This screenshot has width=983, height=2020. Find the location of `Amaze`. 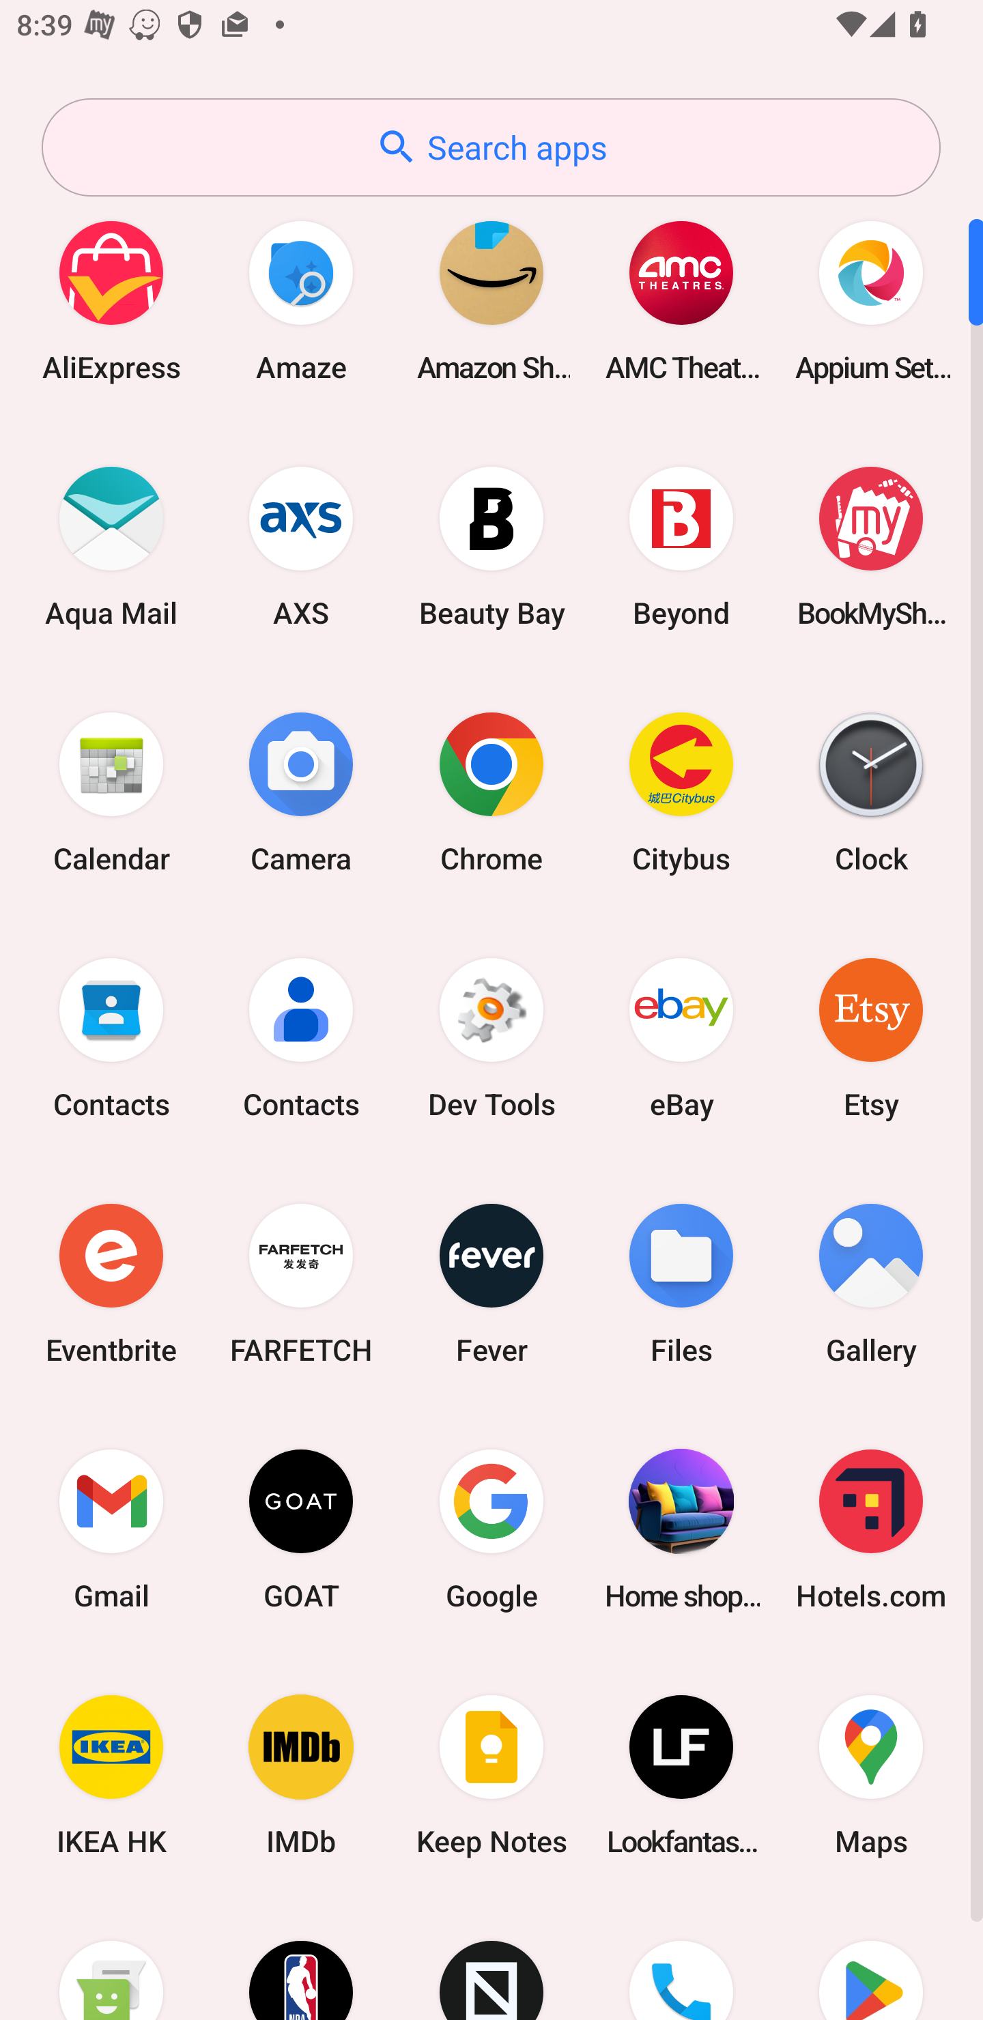

Amaze is located at coordinates (301, 300).